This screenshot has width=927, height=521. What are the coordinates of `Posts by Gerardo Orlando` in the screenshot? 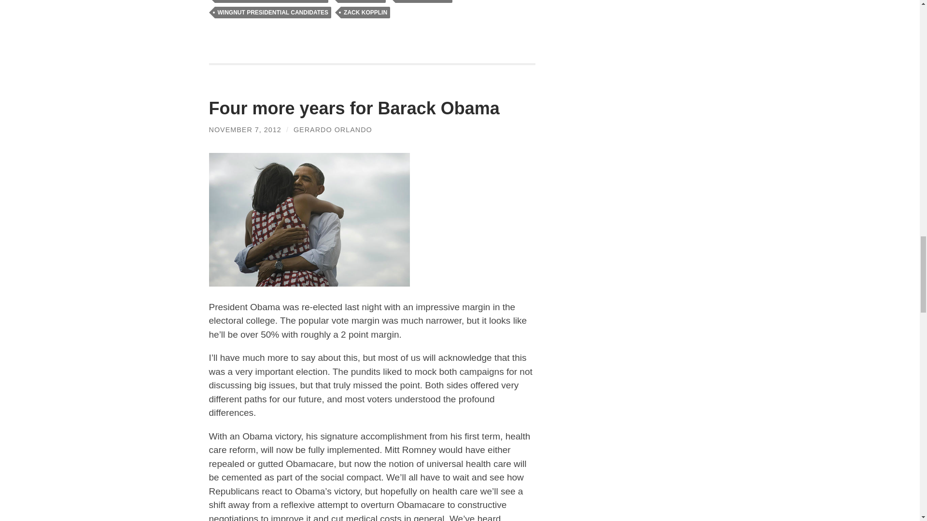 It's located at (333, 129).